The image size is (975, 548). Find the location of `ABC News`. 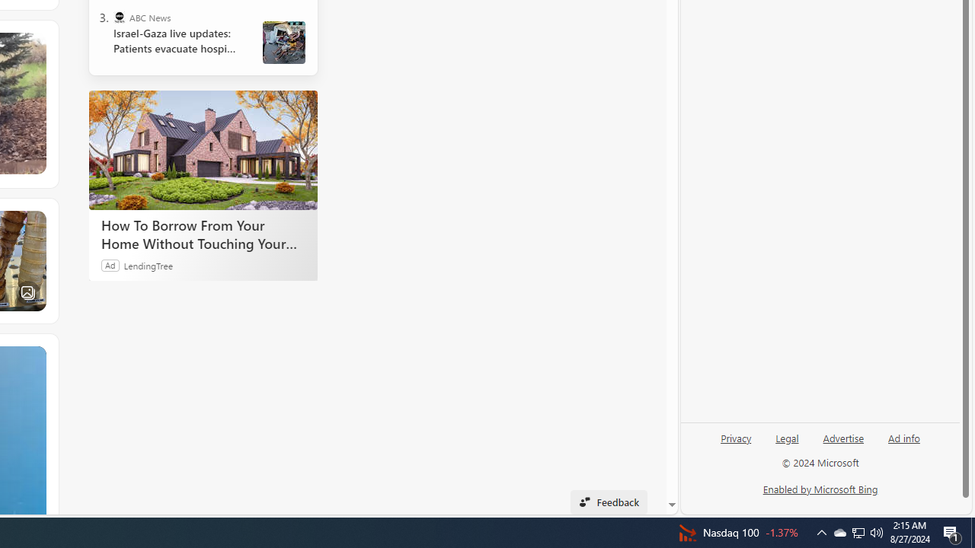

ABC News is located at coordinates (119, 17).